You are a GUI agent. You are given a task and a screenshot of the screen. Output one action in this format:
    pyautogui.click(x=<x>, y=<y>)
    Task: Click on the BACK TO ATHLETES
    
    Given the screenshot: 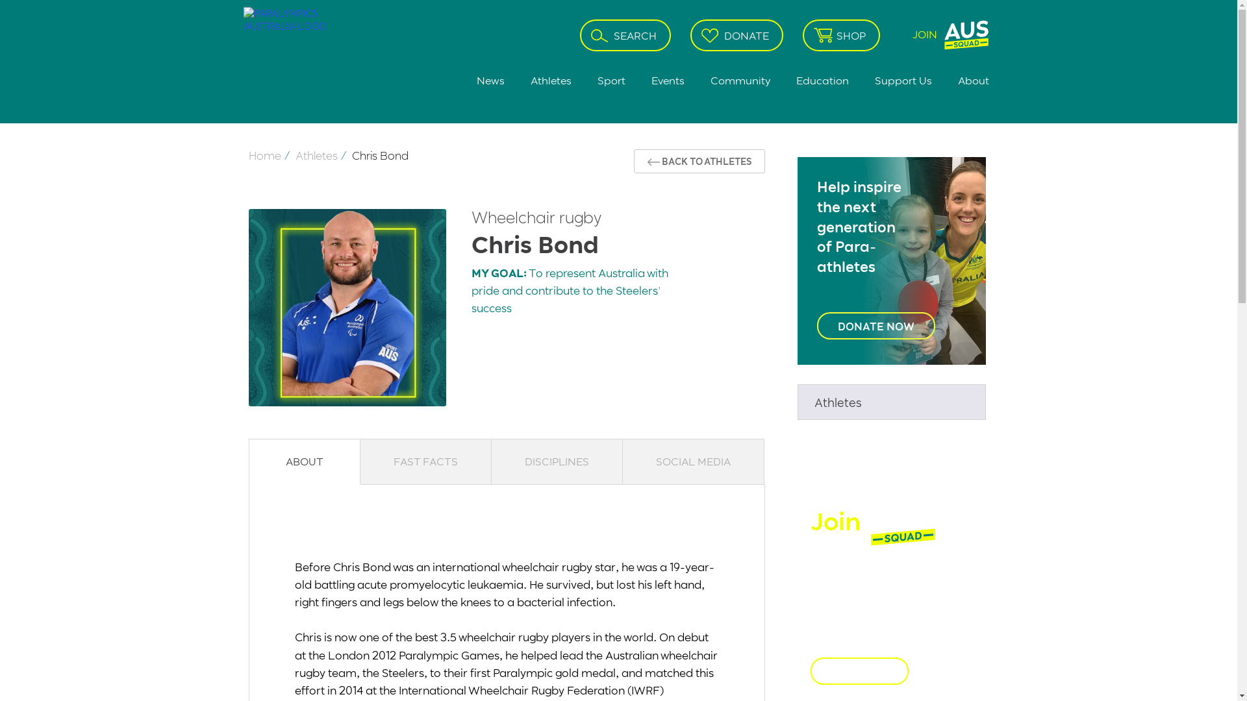 What is the action you would take?
    pyautogui.click(x=699, y=161)
    